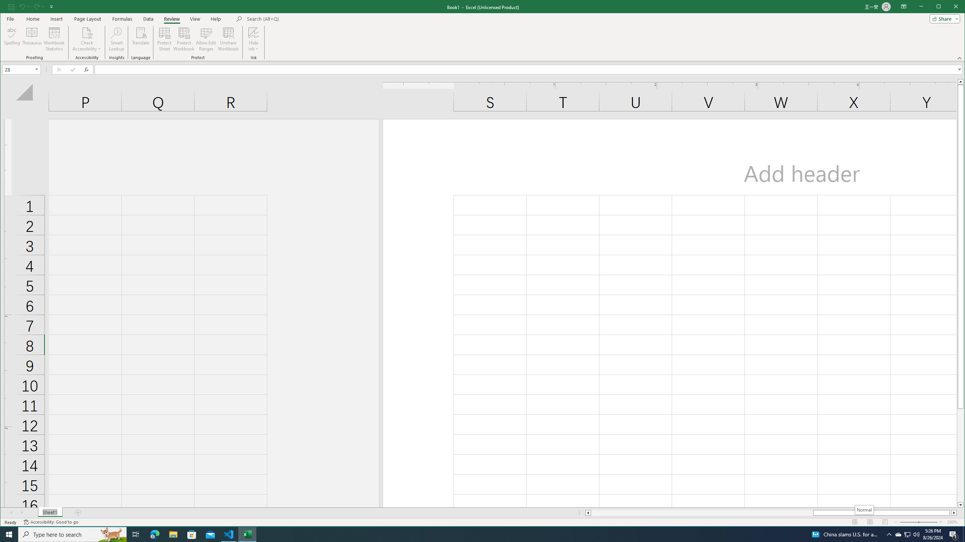  What do you see at coordinates (54, 39) in the screenshot?
I see `Workbook Statistics` at bounding box center [54, 39].